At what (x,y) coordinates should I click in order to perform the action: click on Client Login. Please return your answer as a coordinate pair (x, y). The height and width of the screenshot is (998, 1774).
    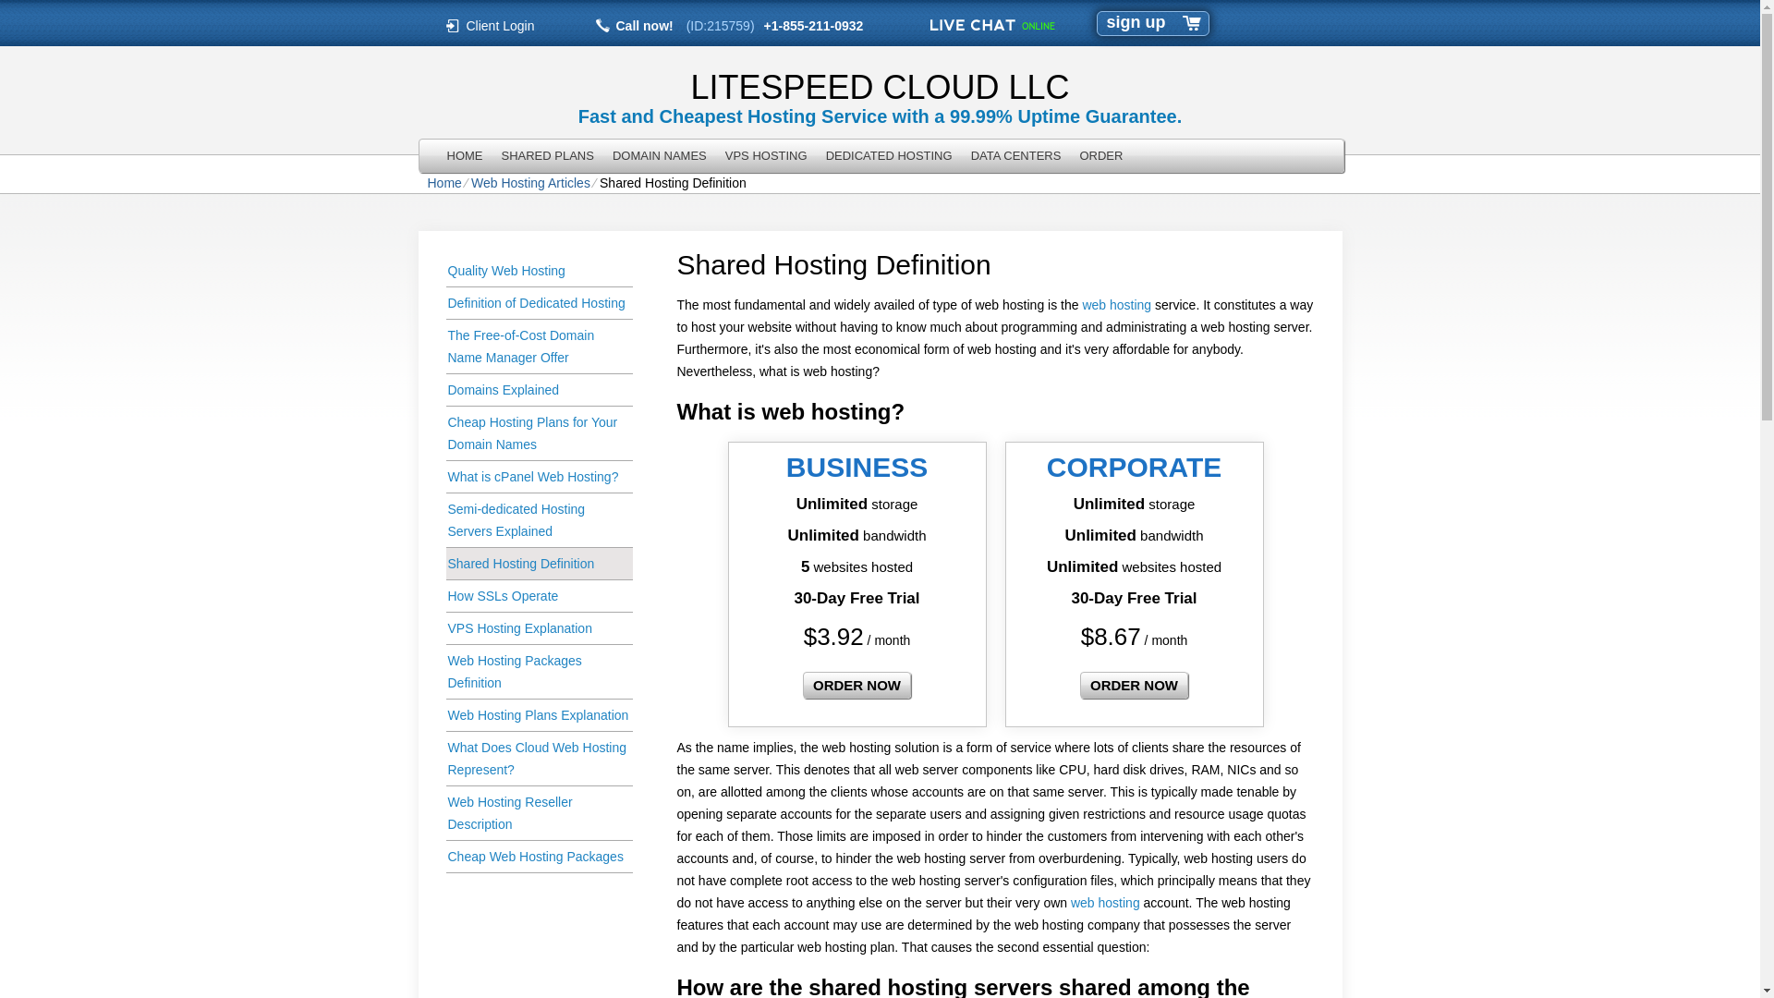
    Looking at the image, I should click on (501, 25).